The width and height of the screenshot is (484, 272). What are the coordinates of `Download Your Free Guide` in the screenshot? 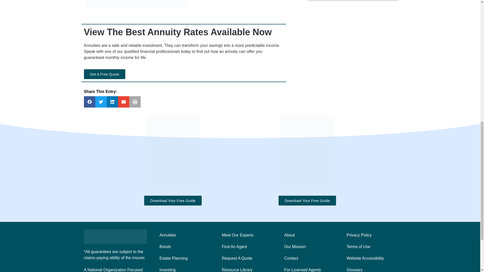 It's located at (173, 200).